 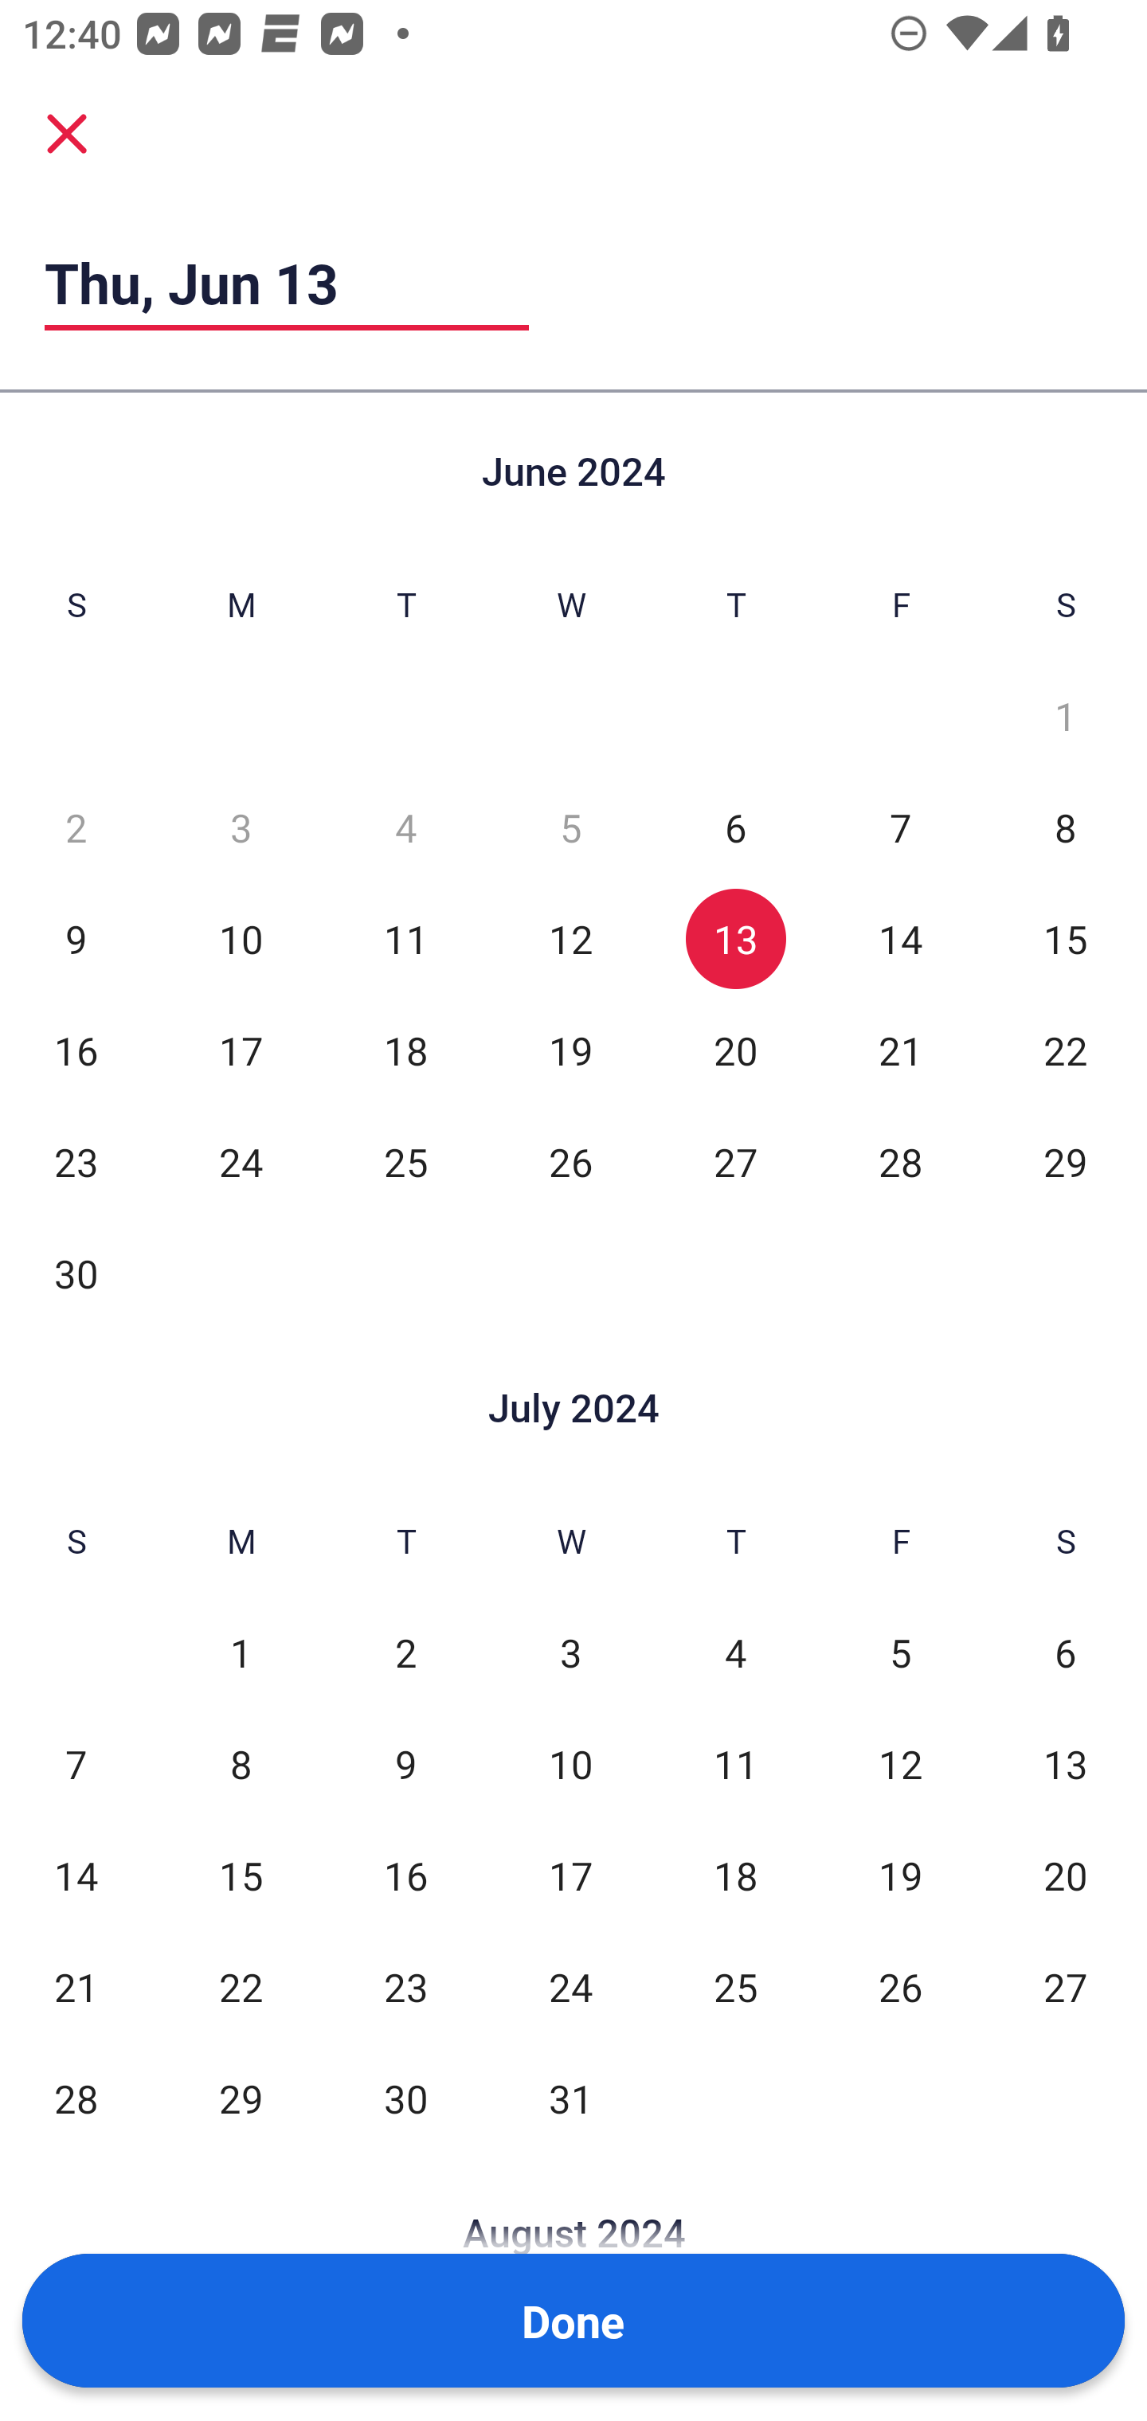 What do you see at coordinates (241, 1765) in the screenshot?
I see `8 Mon, Jul 8, Not Selected` at bounding box center [241, 1765].